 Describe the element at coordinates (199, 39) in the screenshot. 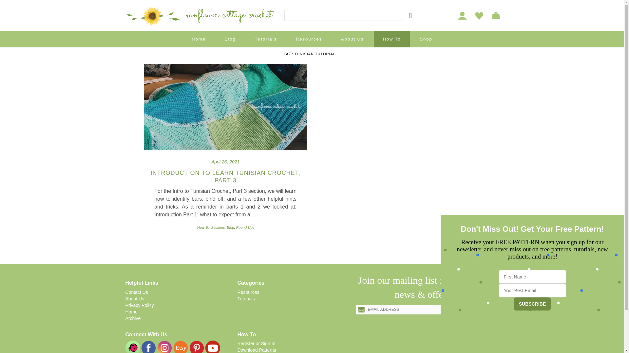

I see `Home` at that location.